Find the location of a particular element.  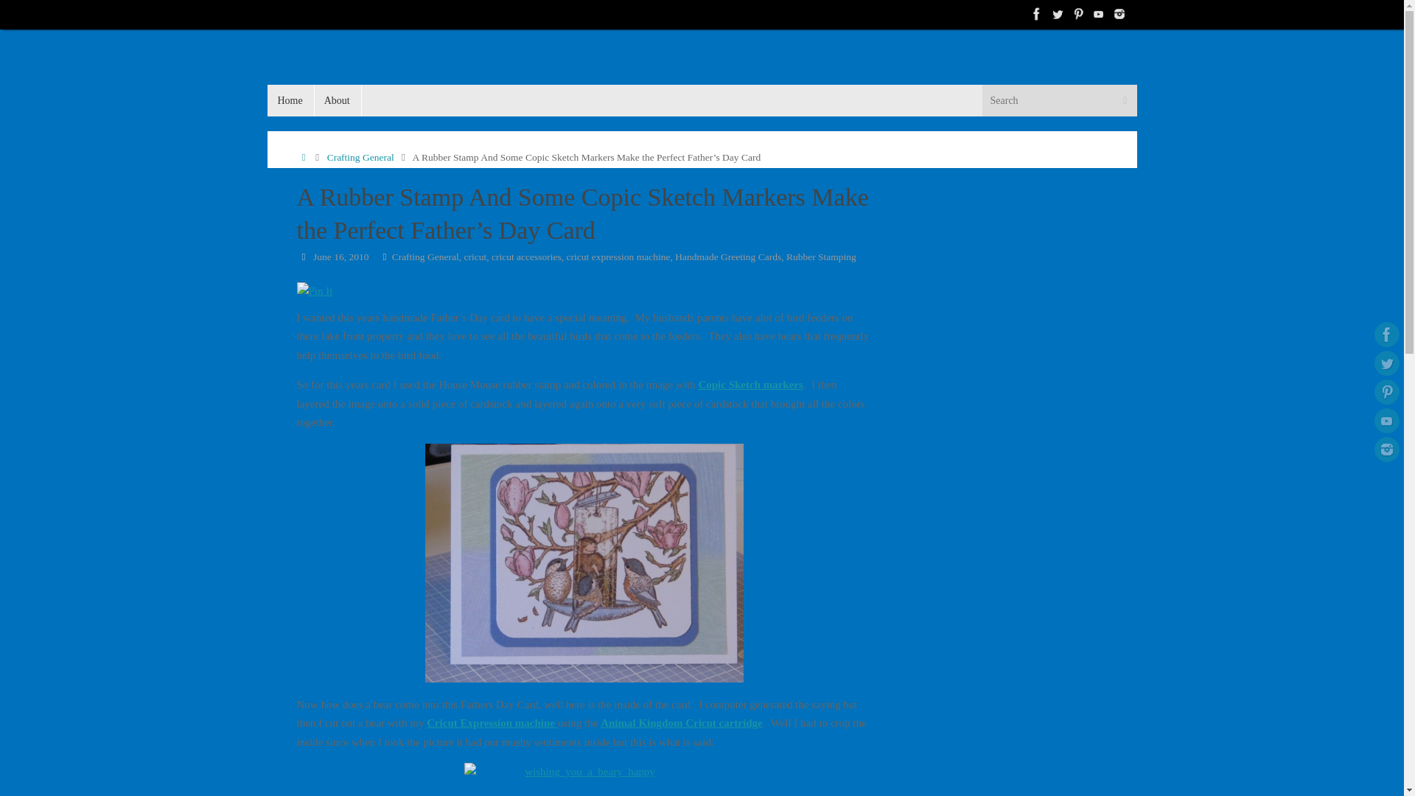

About is located at coordinates (338, 100).